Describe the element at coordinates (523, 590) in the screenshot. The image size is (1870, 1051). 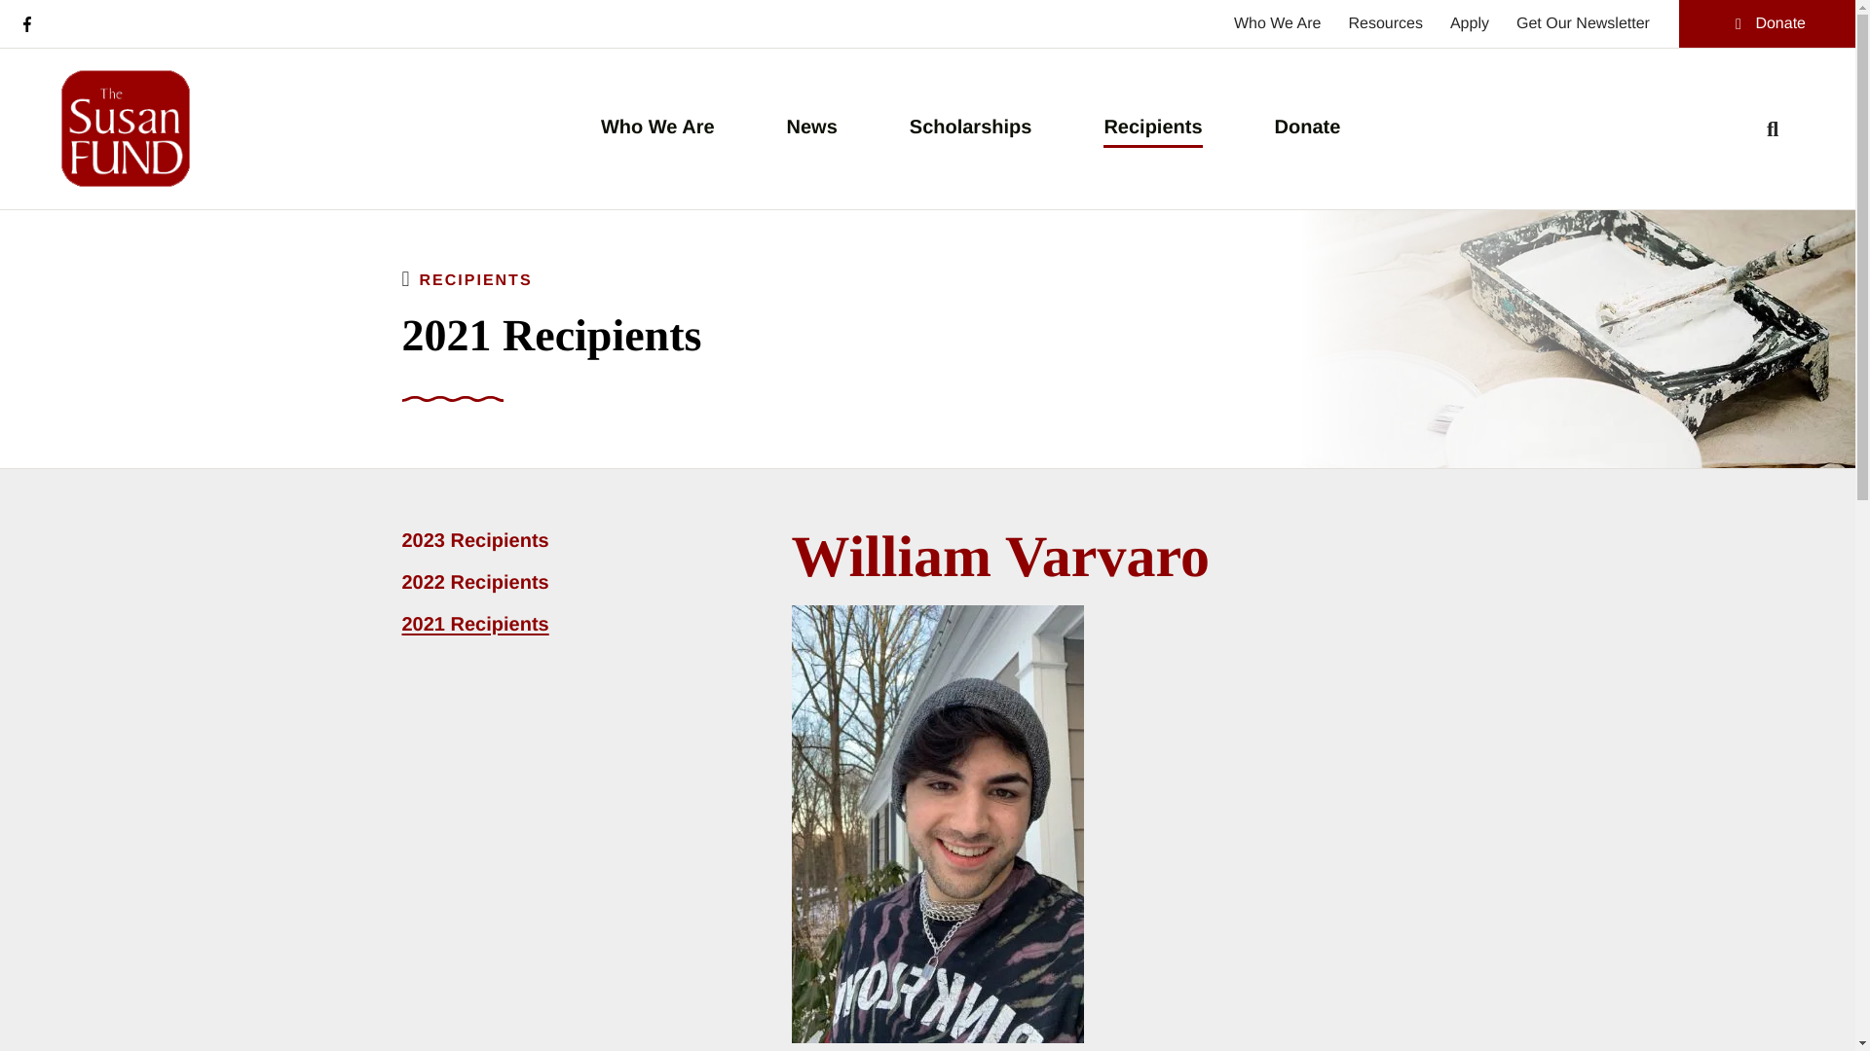
I see `2022 Recipients` at that location.